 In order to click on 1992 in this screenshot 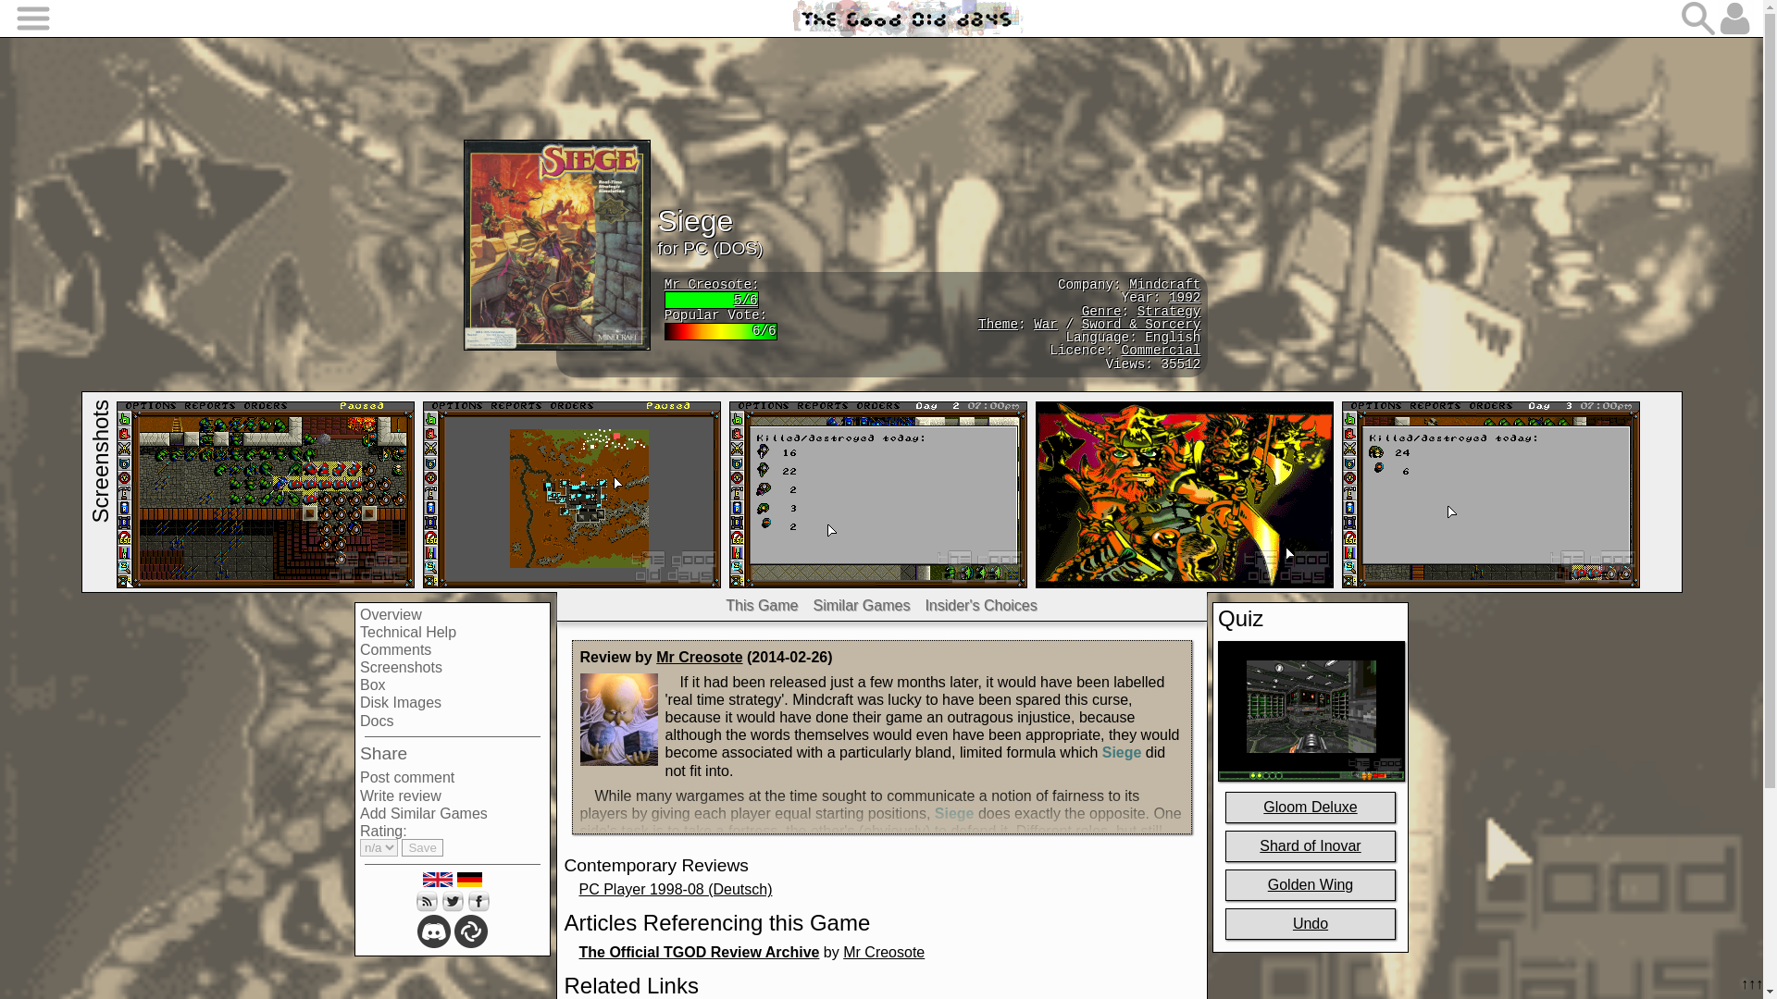, I will do `click(1185, 298)`.